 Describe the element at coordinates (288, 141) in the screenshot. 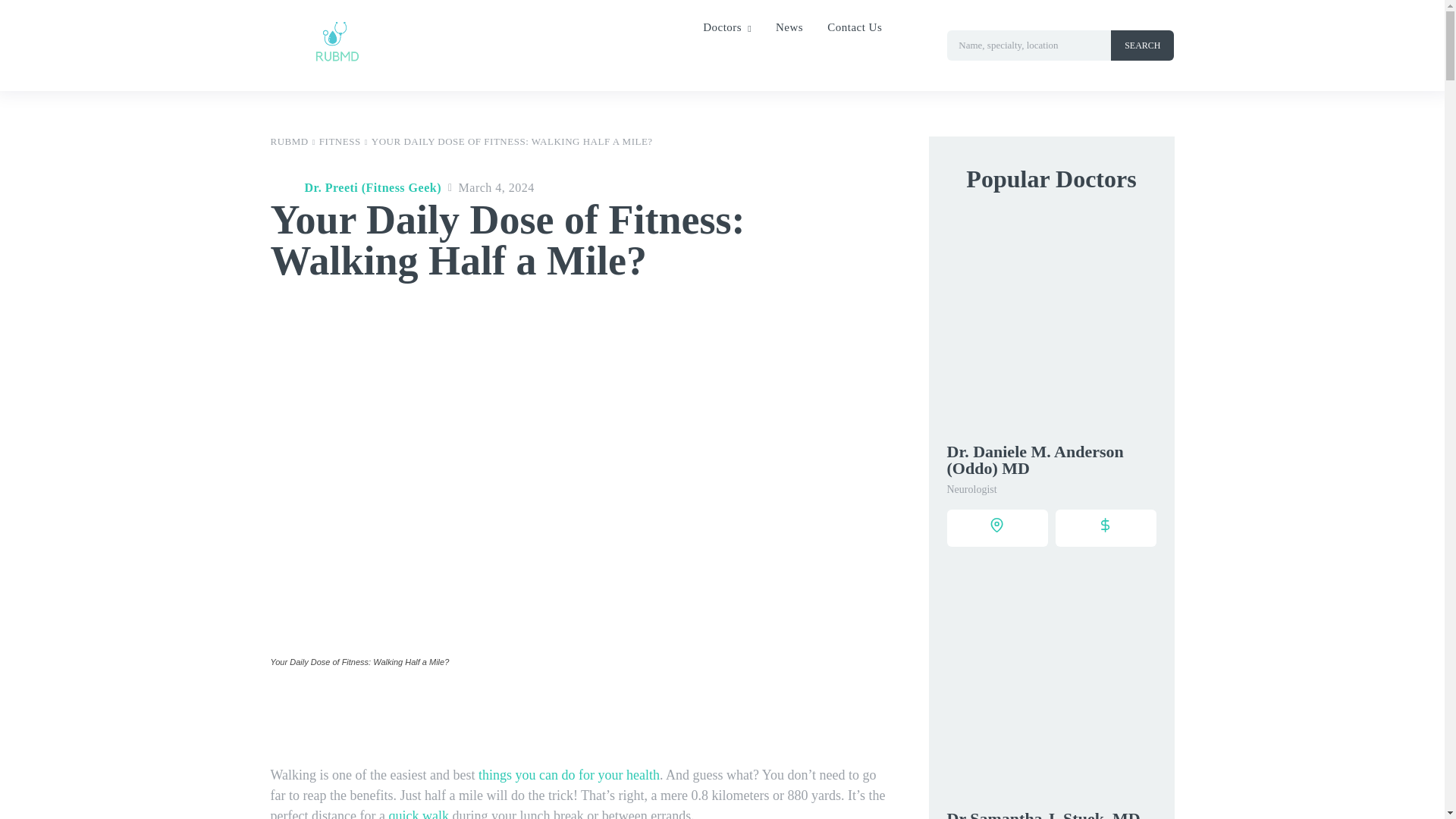

I see `RUBMD` at that location.